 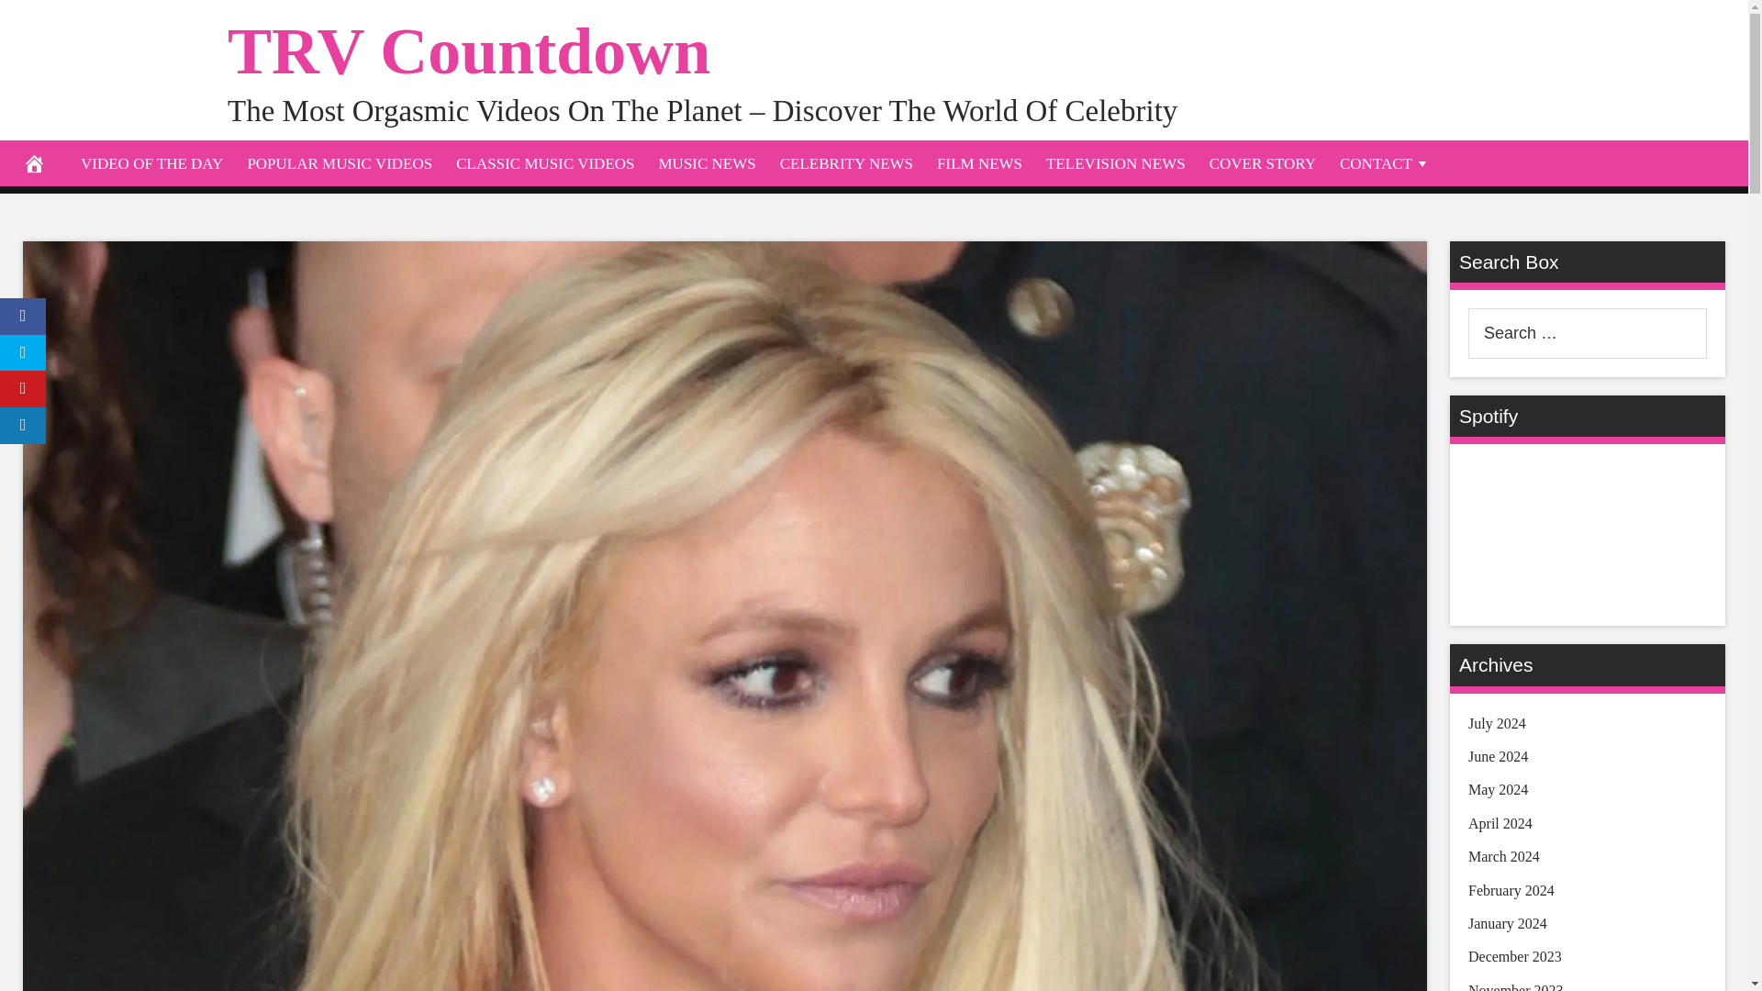 I want to click on MUSIC NEWS, so click(x=707, y=163).